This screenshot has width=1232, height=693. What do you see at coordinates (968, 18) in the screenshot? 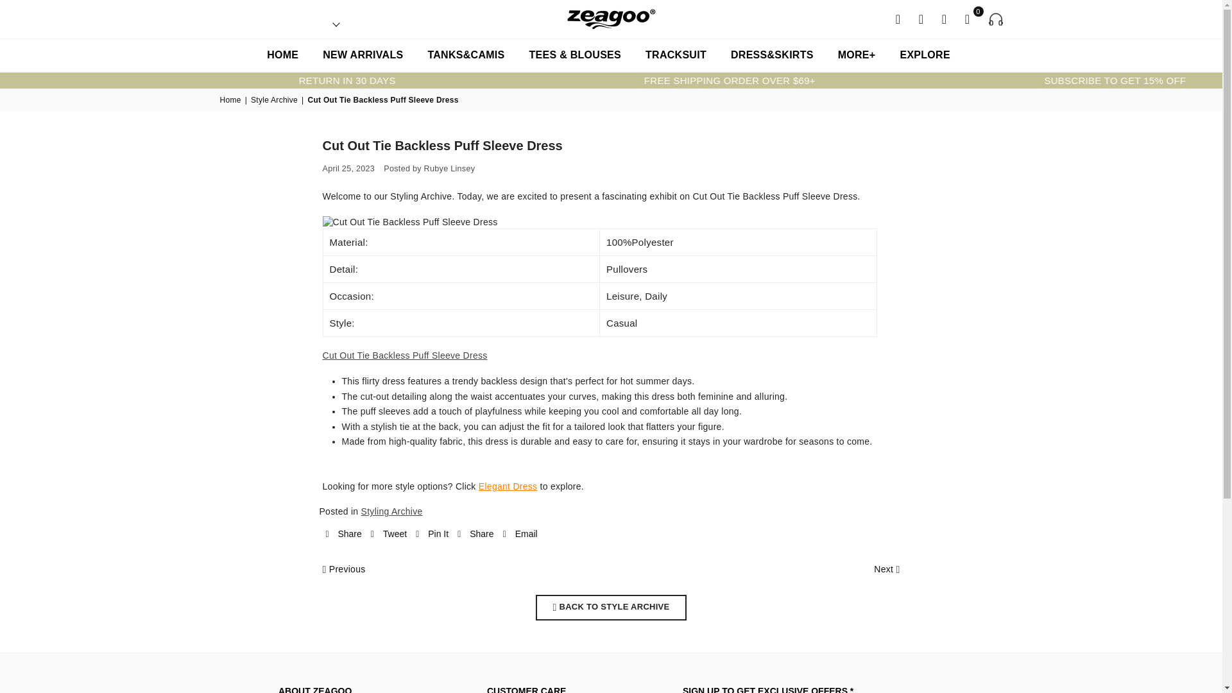
I see `0` at bounding box center [968, 18].